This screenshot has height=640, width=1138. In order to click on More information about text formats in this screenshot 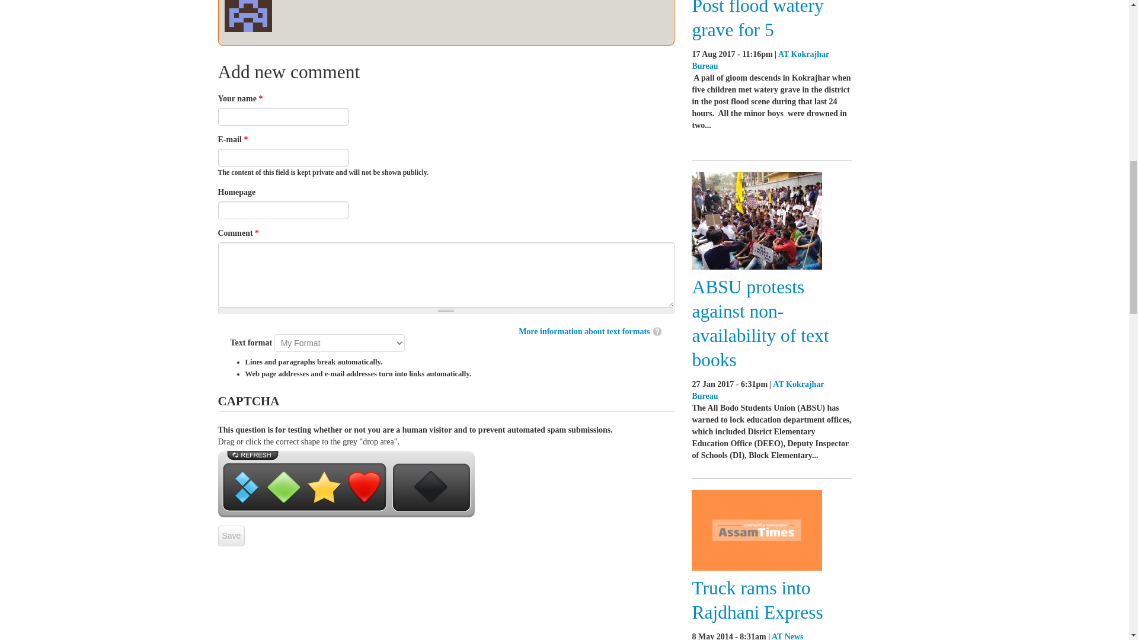, I will do `click(583, 331)`.